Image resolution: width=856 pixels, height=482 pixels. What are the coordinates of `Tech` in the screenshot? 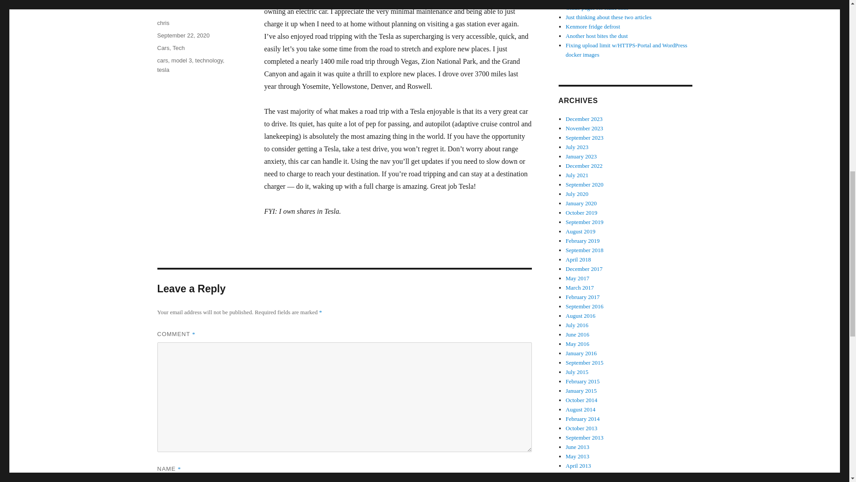 It's located at (178, 48).